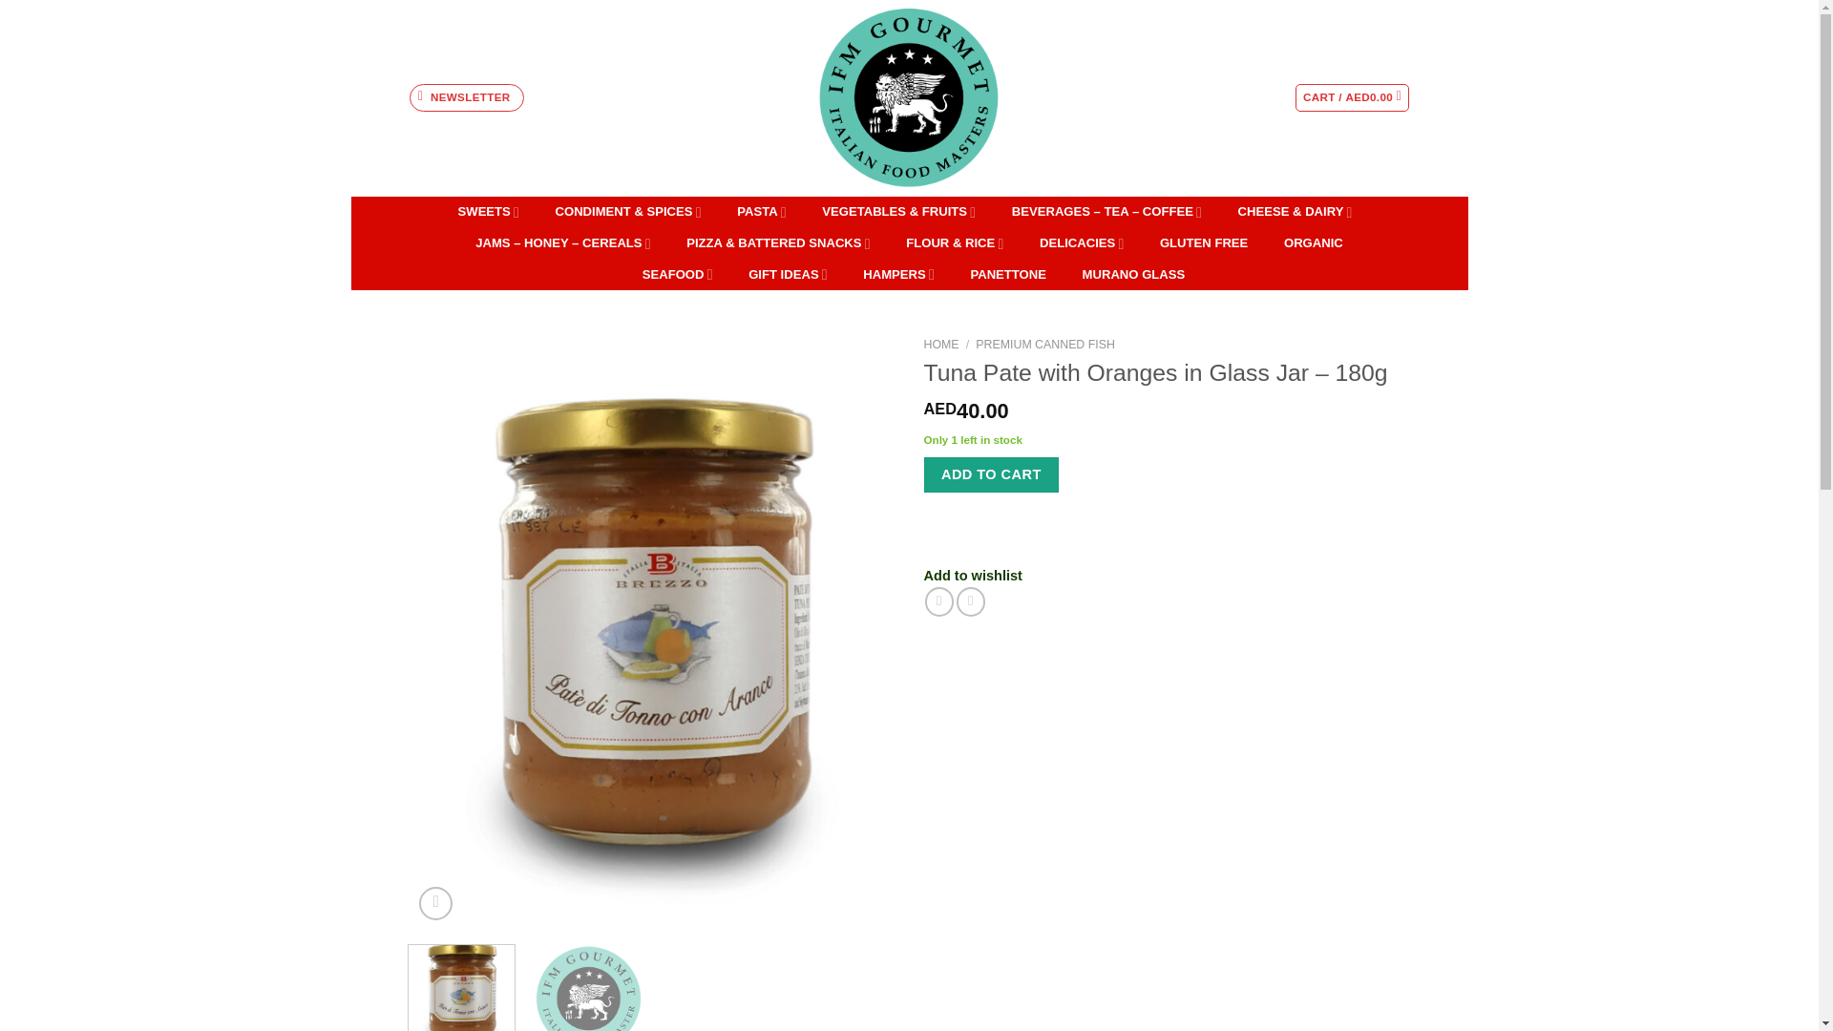 The width and height of the screenshot is (1833, 1031). What do you see at coordinates (466, 97) in the screenshot?
I see `OUR BLOG` at bounding box center [466, 97].